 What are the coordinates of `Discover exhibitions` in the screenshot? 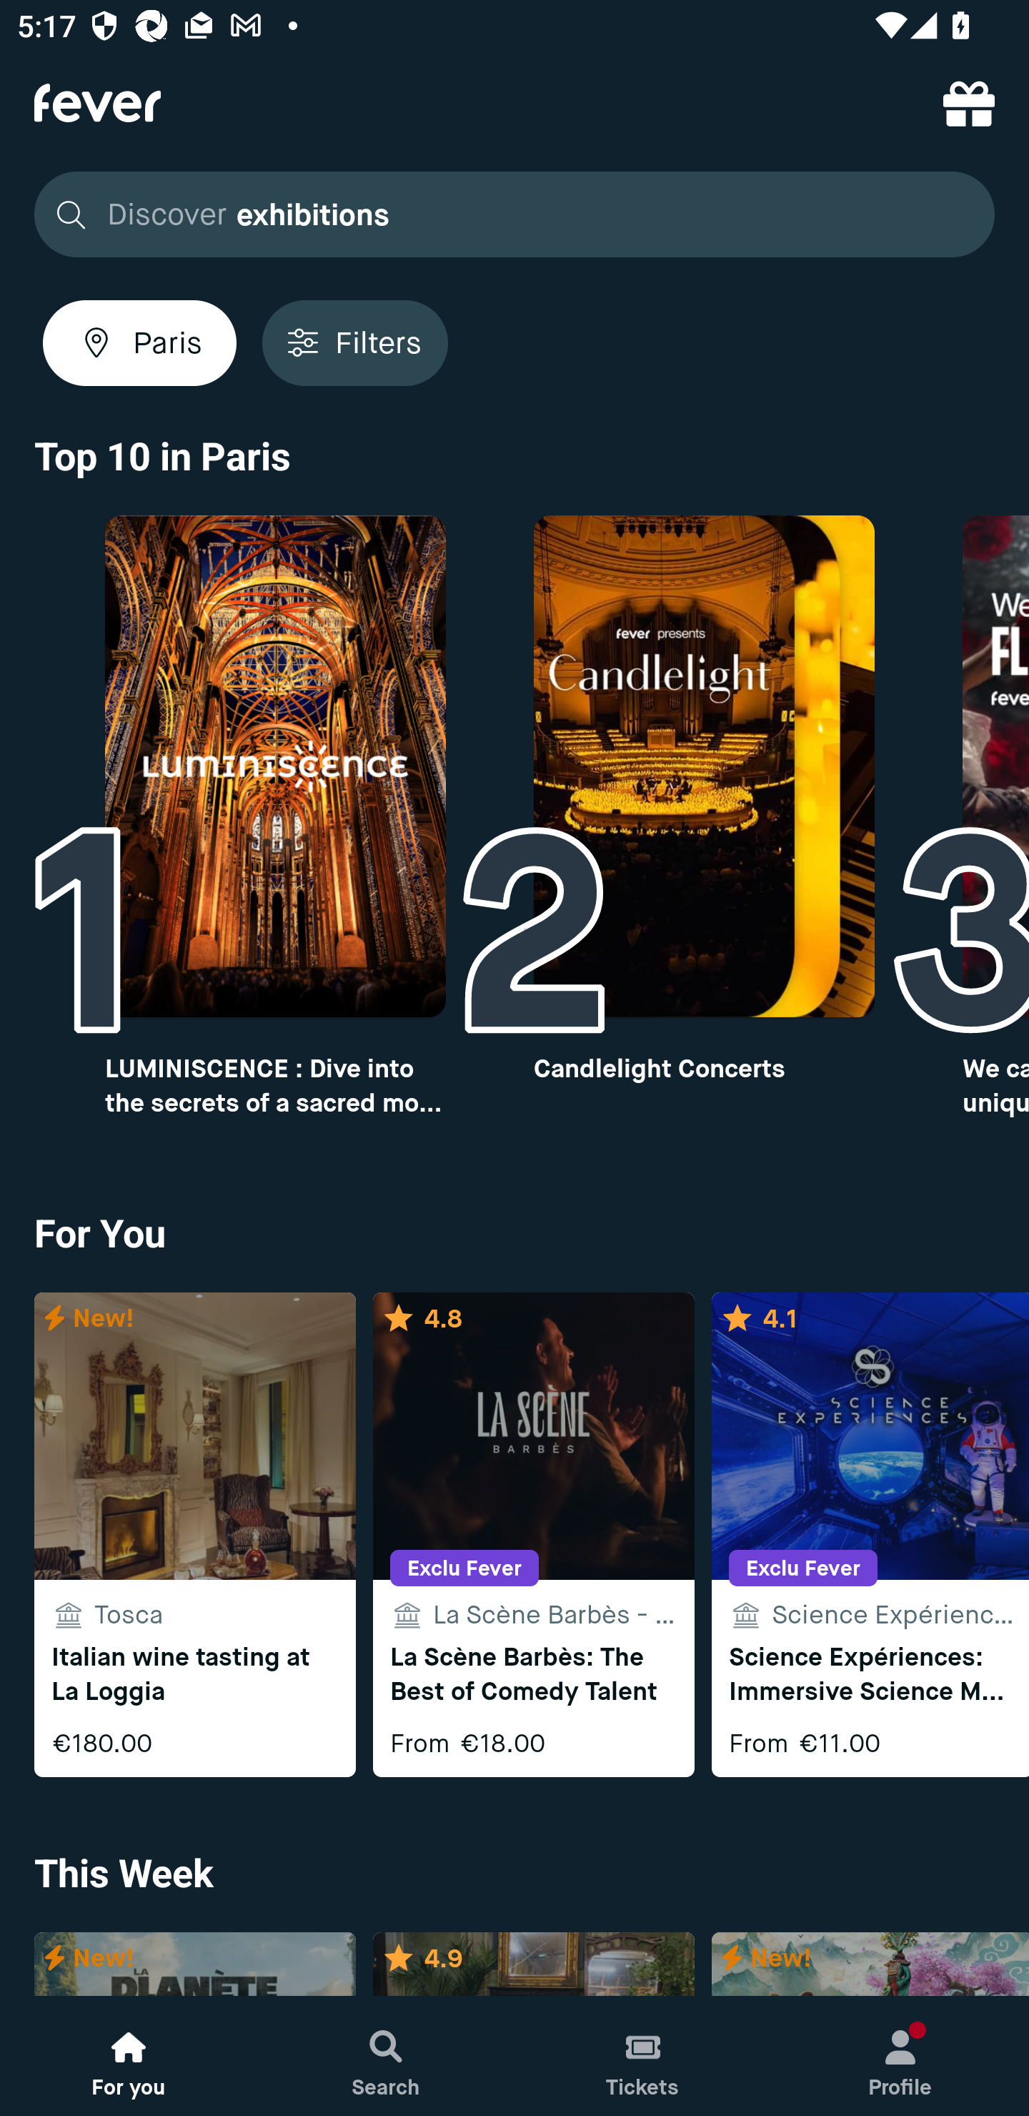 It's located at (507, 214).